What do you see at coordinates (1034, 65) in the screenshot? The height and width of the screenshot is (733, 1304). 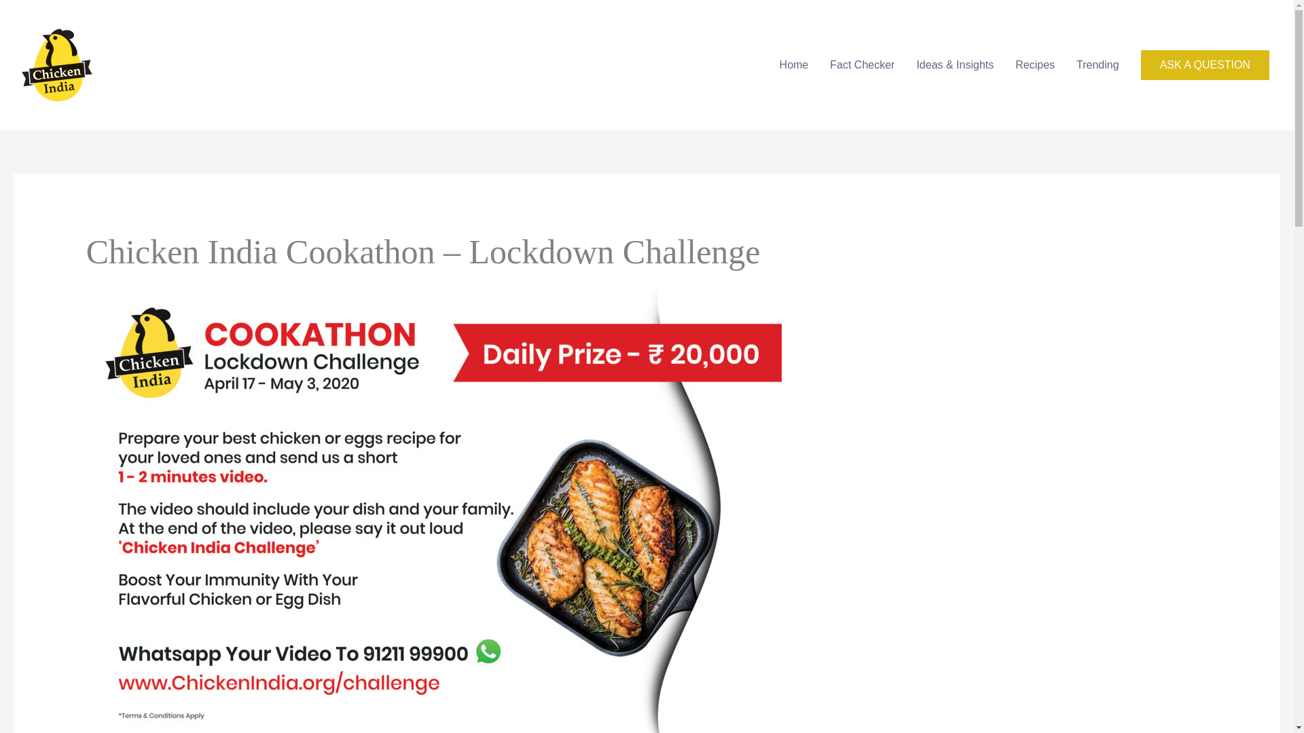 I see `Recipes` at bounding box center [1034, 65].